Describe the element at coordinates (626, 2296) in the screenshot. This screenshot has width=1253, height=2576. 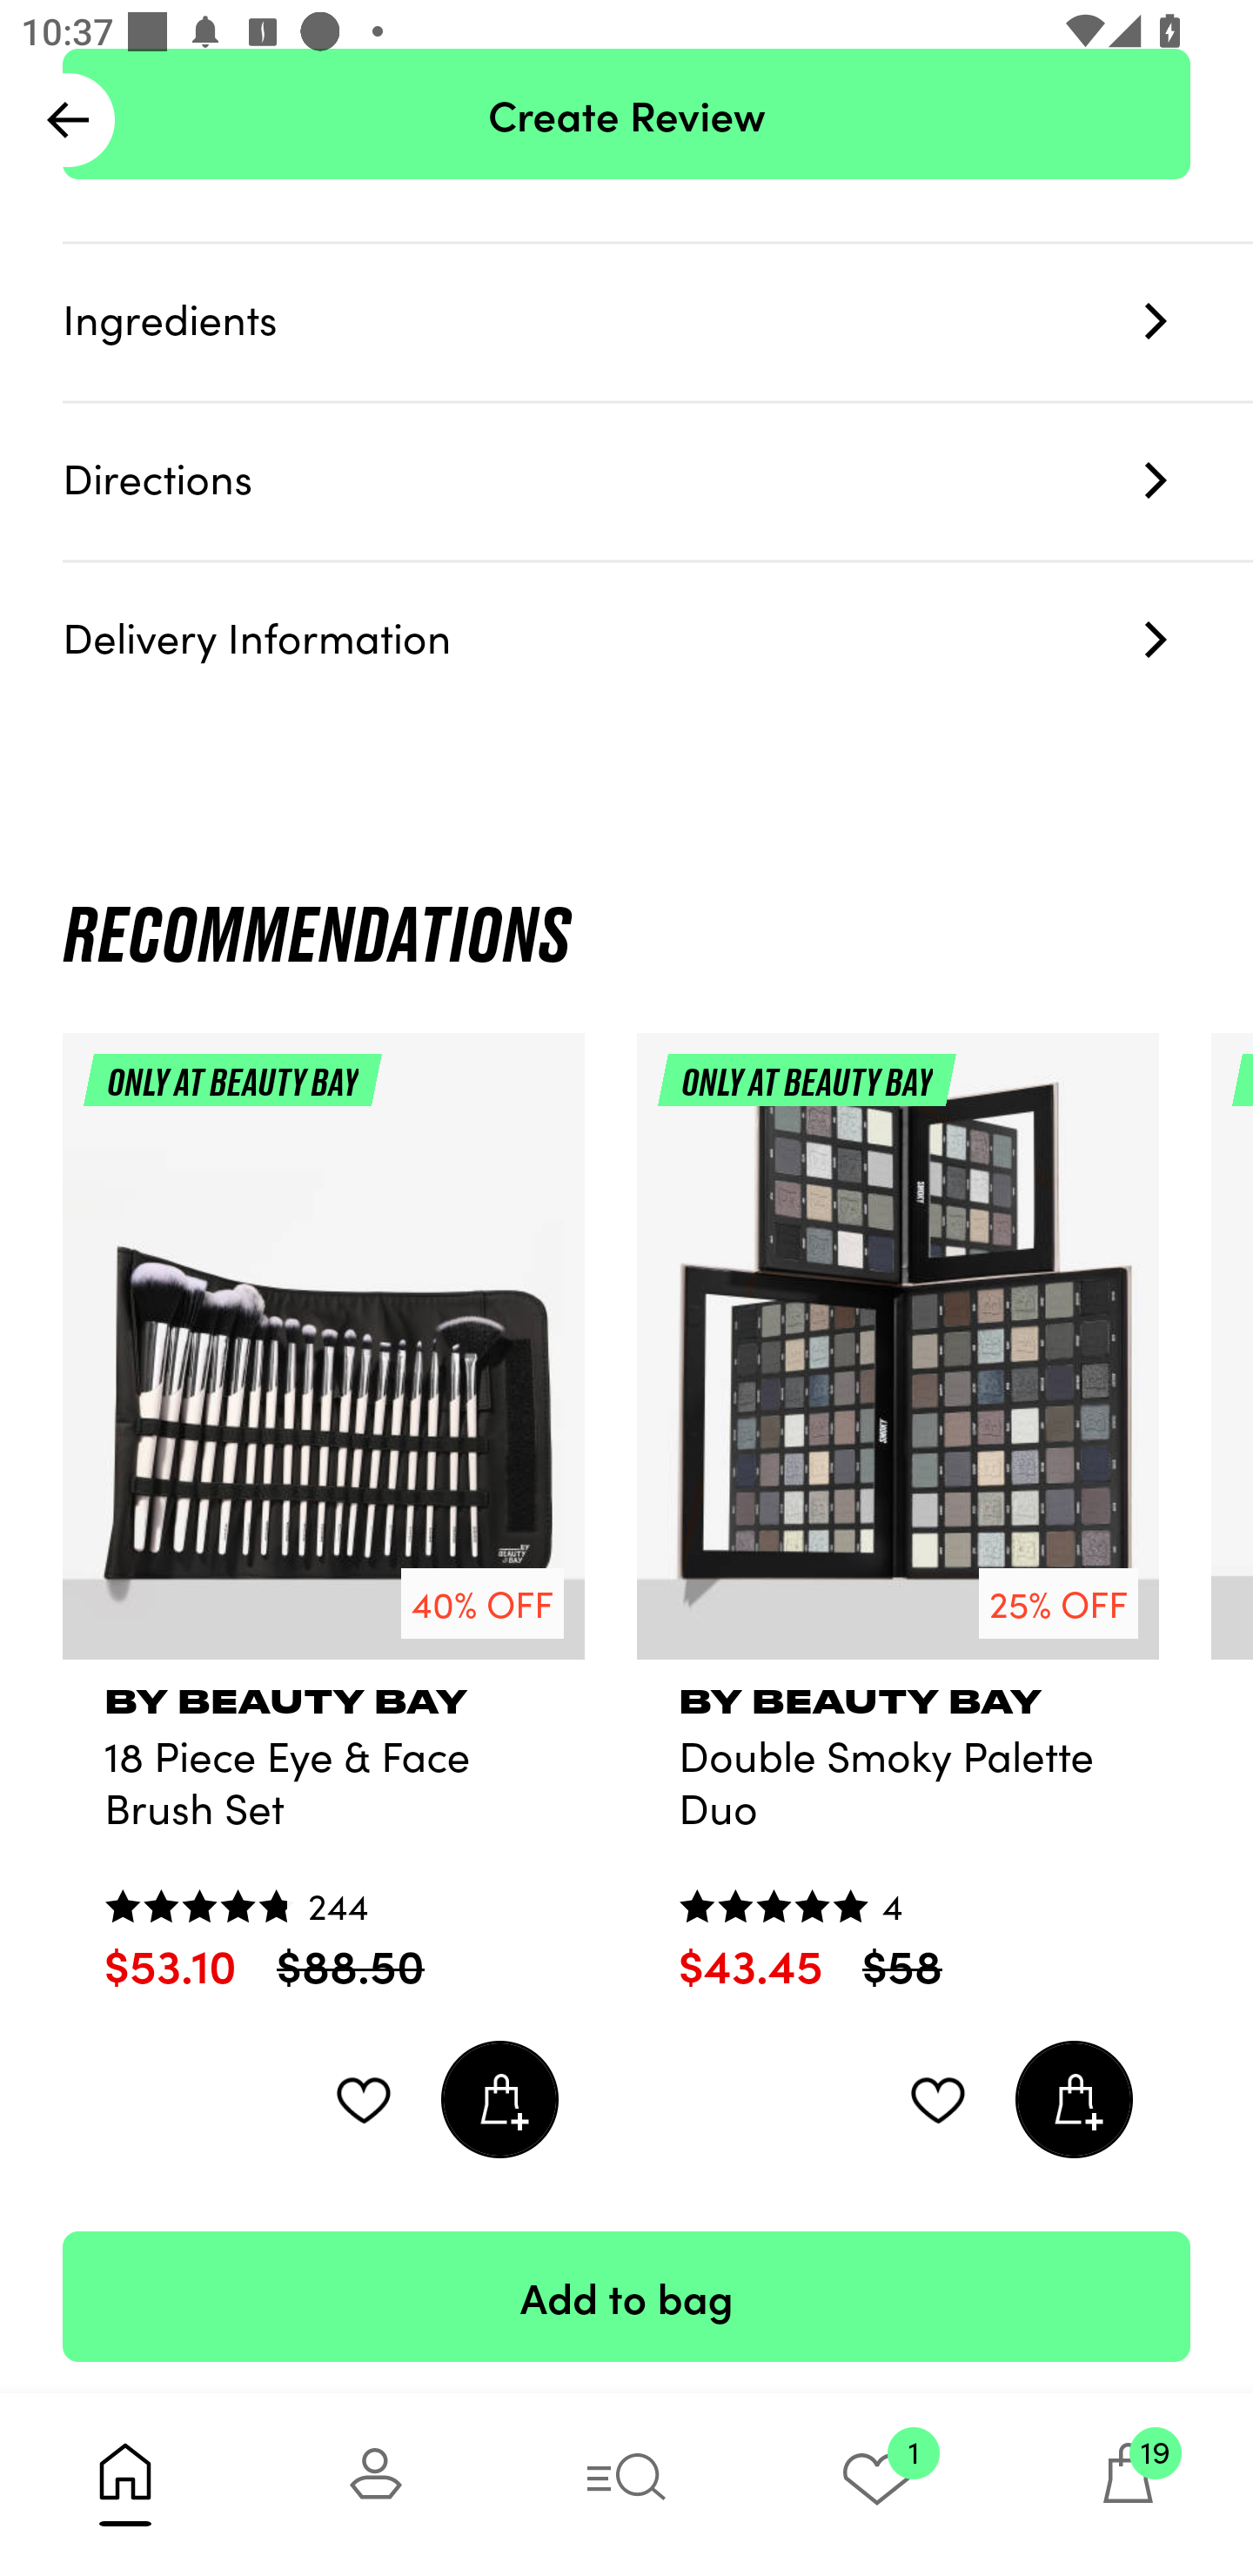
I see `Add to bag` at that location.